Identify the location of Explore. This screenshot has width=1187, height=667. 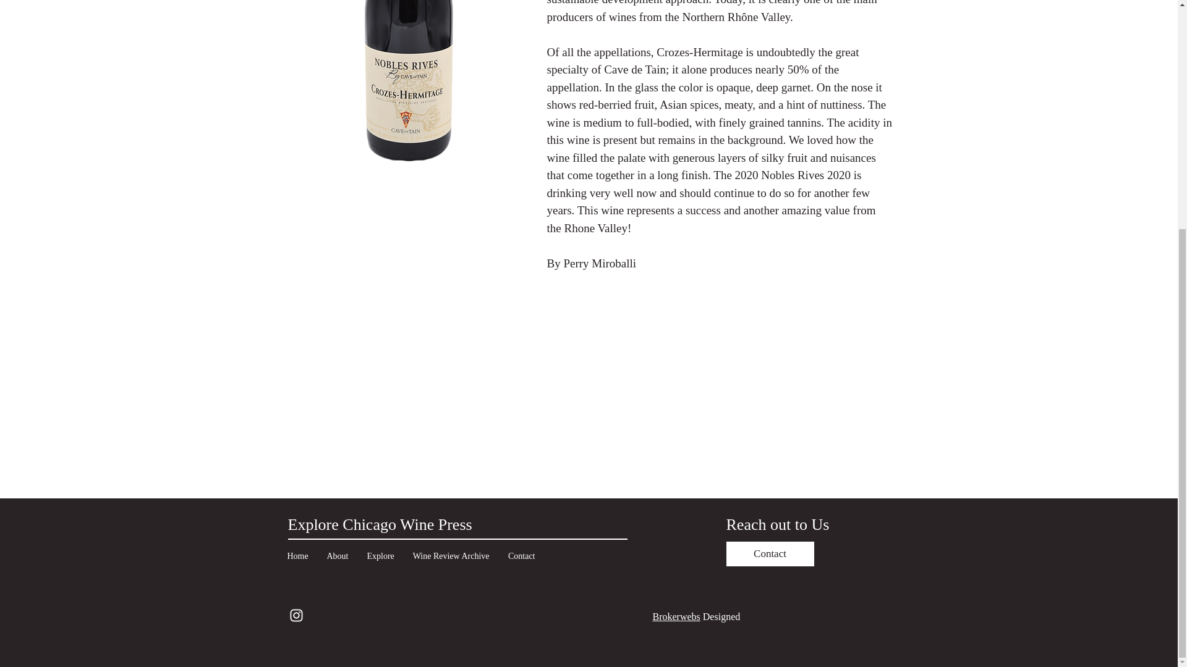
(380, 556).